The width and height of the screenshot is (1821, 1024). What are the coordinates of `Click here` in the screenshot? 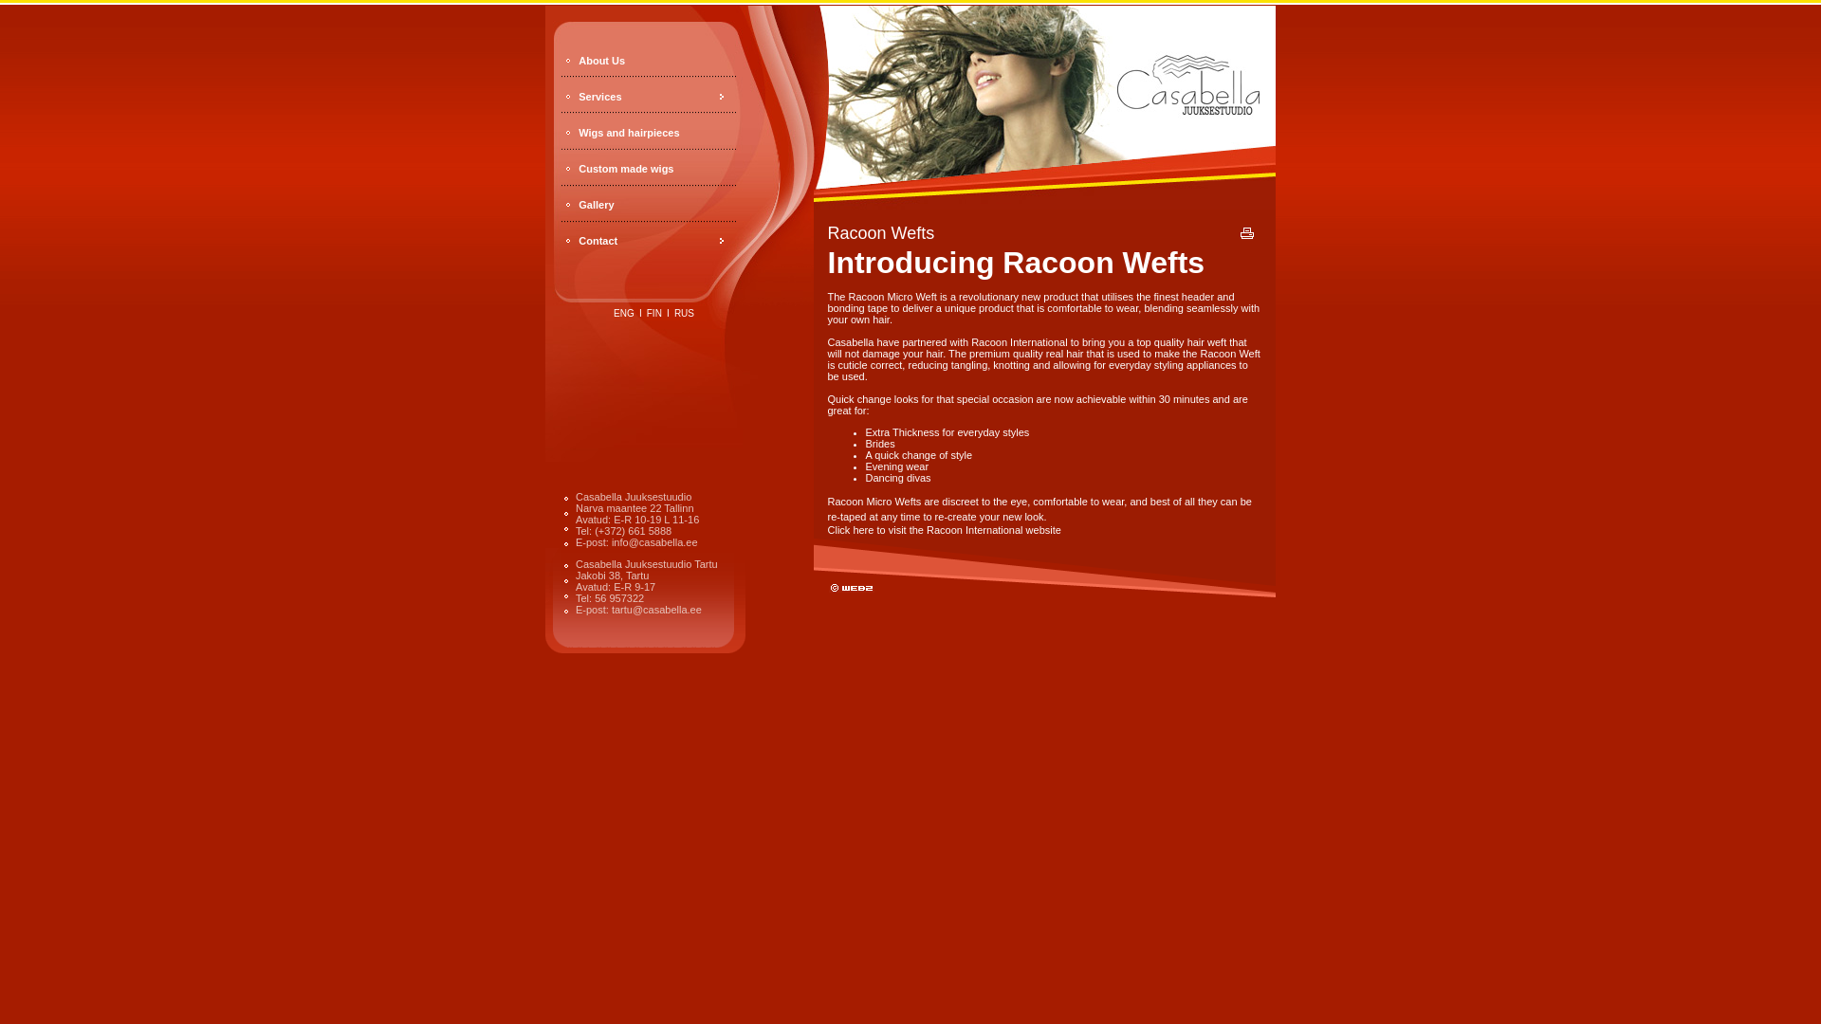 It's located at (850, 529).